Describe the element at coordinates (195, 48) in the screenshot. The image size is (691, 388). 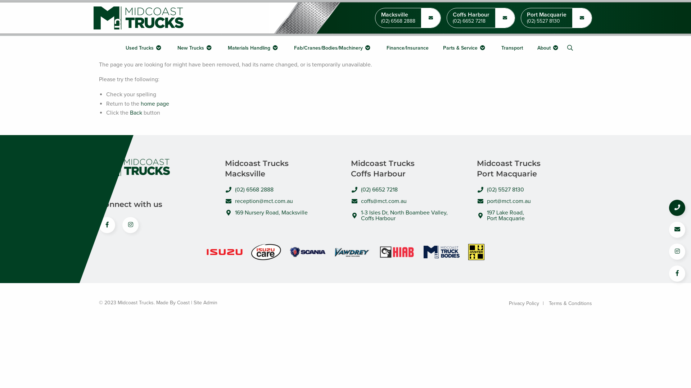
I see `New Trucks` at that location.